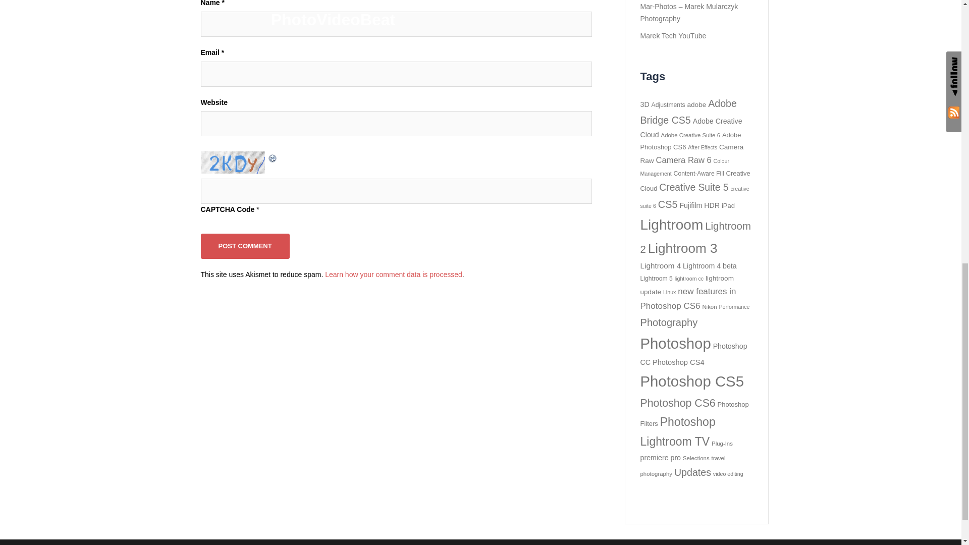 This screenshot has width=969, height=545. What do you see at coordinates (691, 154) in the screenshot?
I see `Camera Raw` at bounding box center [691, 154].